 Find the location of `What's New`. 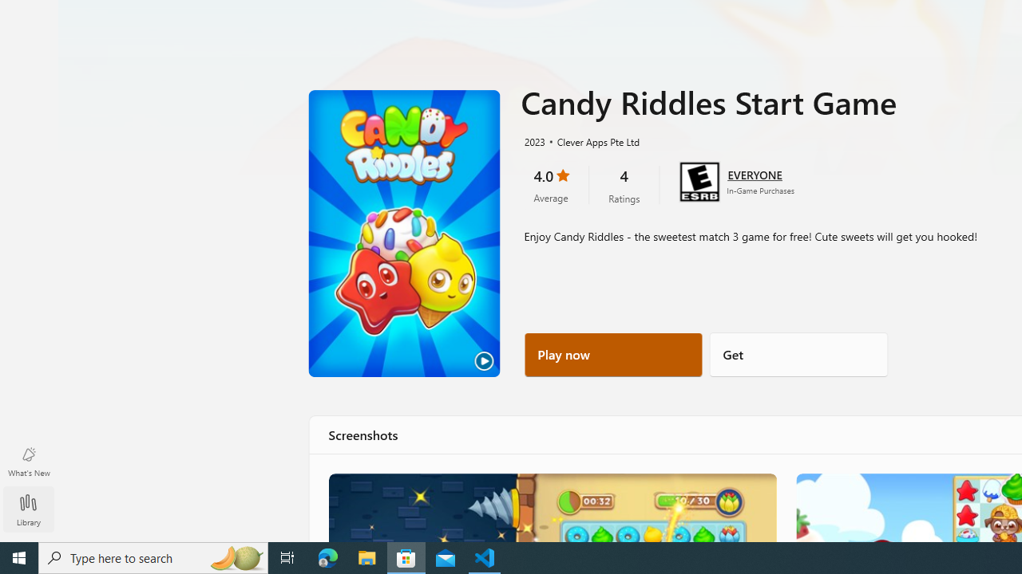

What's New is located at coordinates (29, 461).